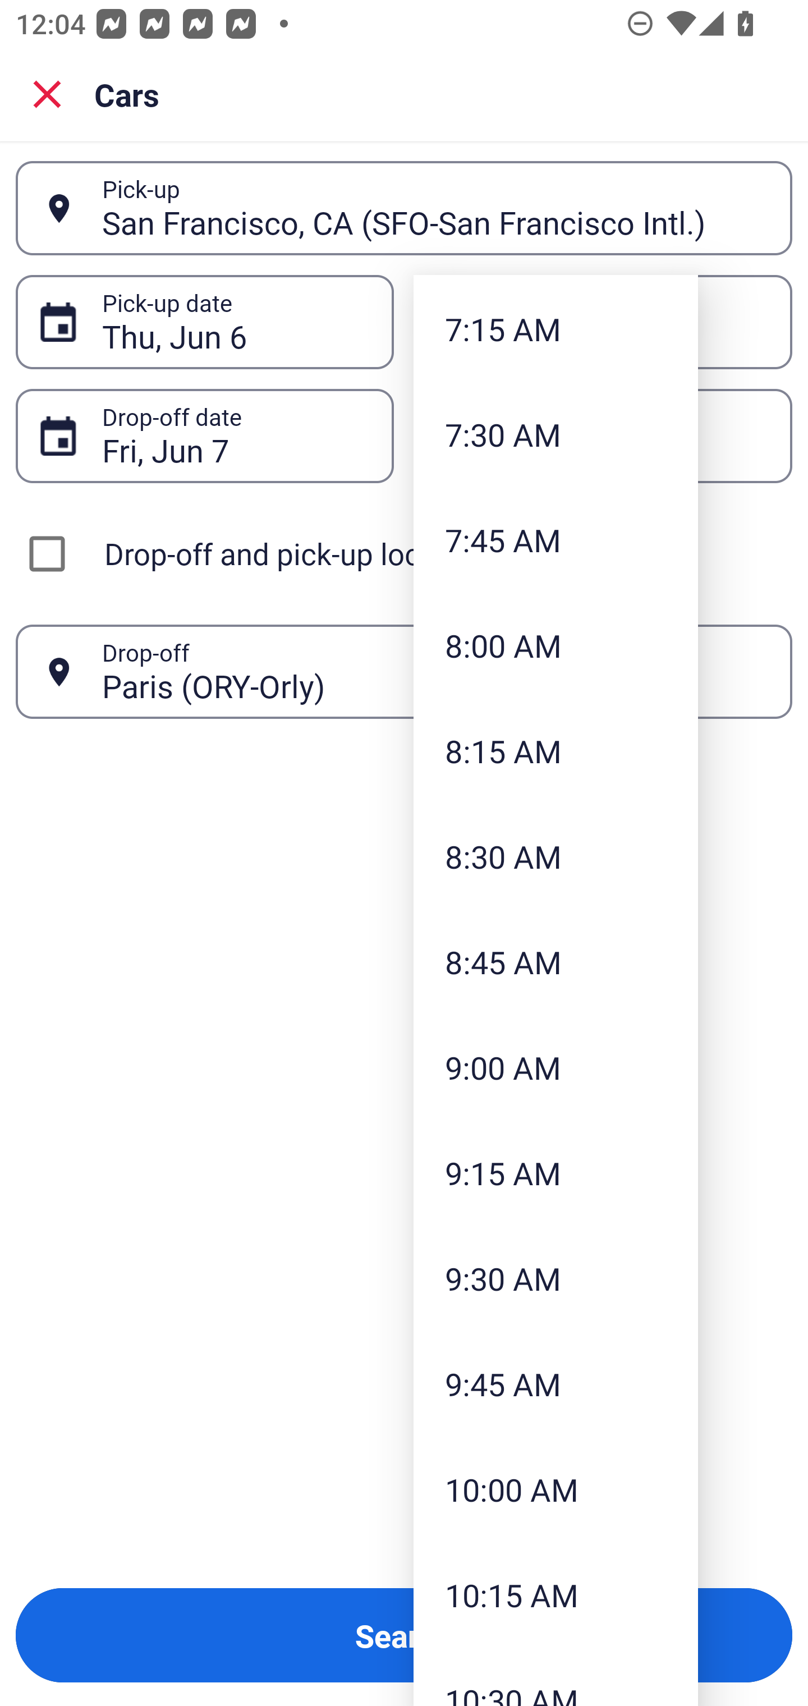 This screenshot has height=1706, width=808. Describe the element at coordinates (555, 856) in the screenshot. I see `8:30 AM` at that location.